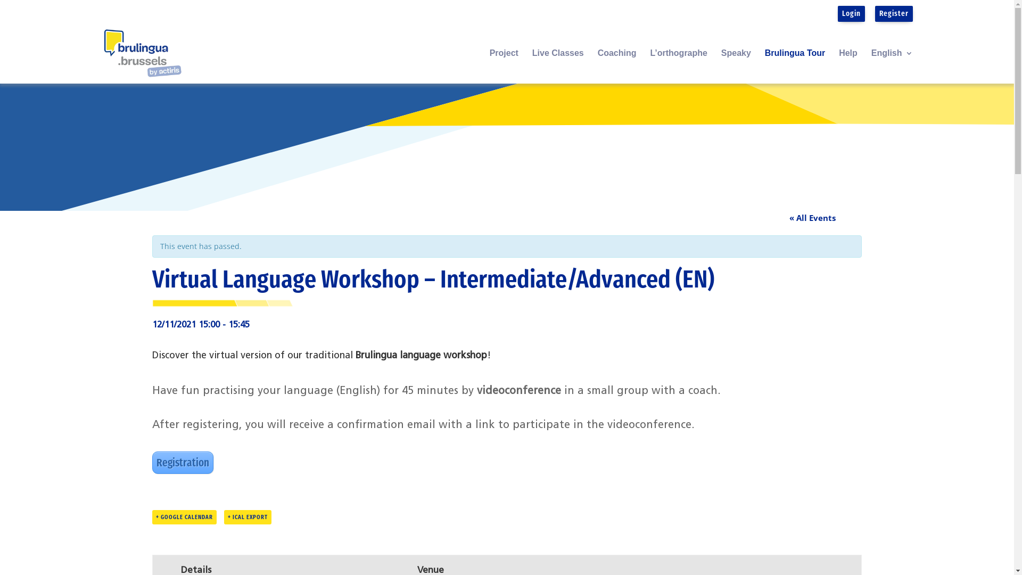 The image size is (1022, 575). What do you see at coordinates (795, 67) in the screenshot?
I see `Brulingua Tour` at bounding box center [795, 67].